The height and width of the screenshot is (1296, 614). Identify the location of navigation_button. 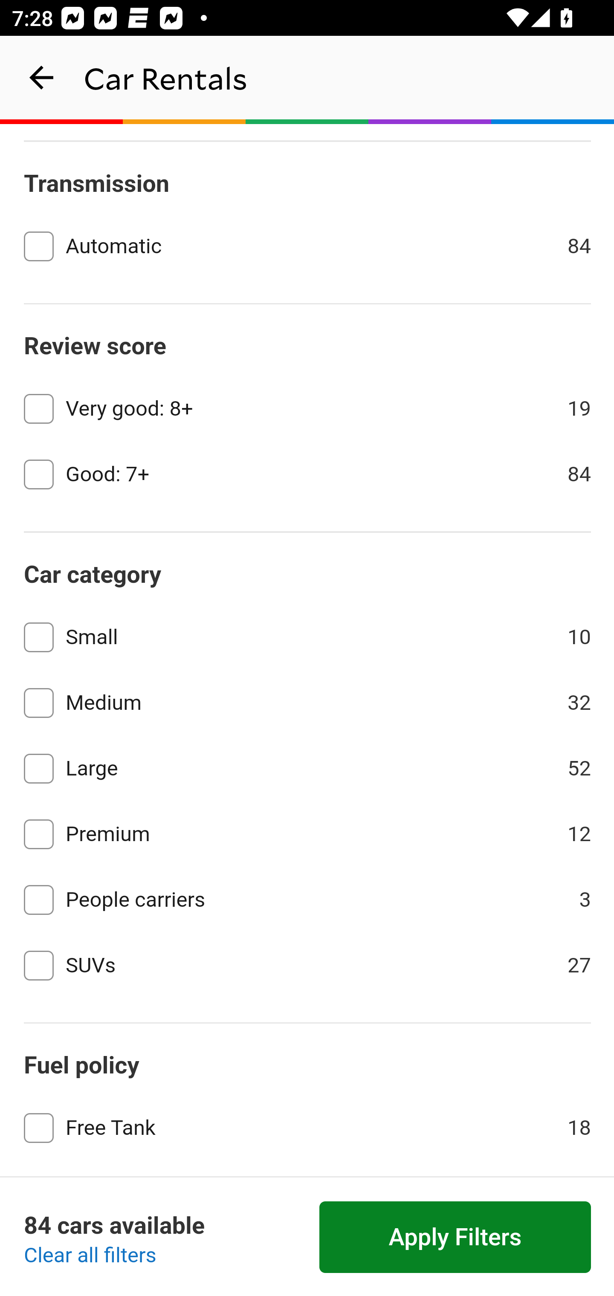
(42, 78).